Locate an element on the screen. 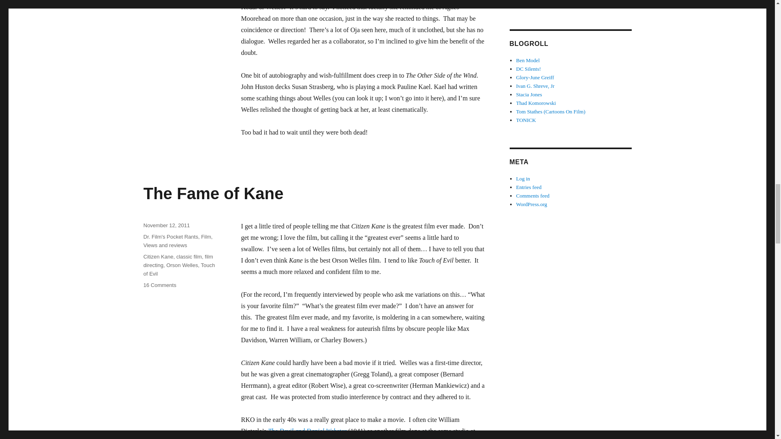  Touch of Evil is located at coordinates (179, 269).